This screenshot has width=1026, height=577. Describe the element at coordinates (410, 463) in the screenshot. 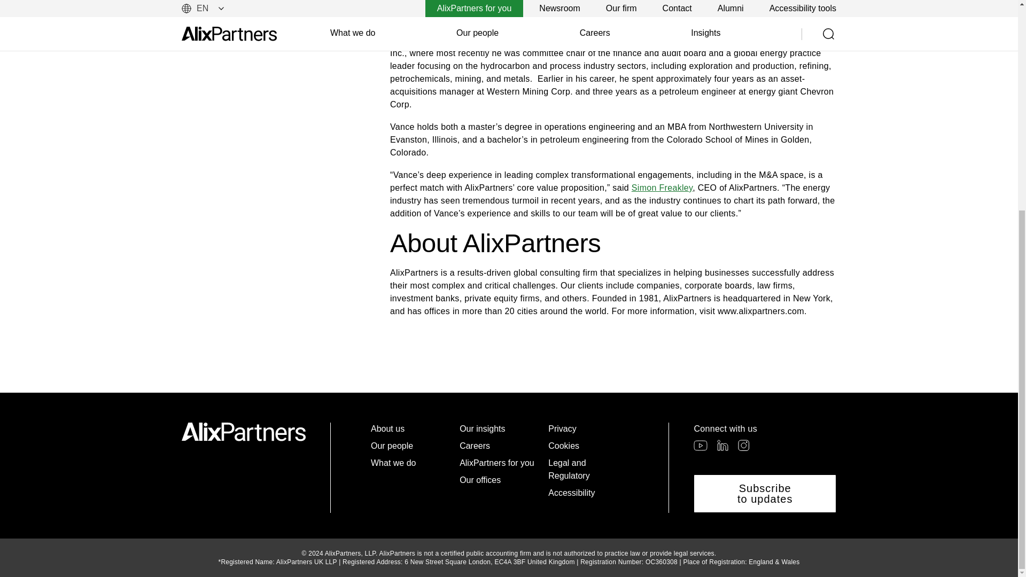

I see `What we do` at that location.